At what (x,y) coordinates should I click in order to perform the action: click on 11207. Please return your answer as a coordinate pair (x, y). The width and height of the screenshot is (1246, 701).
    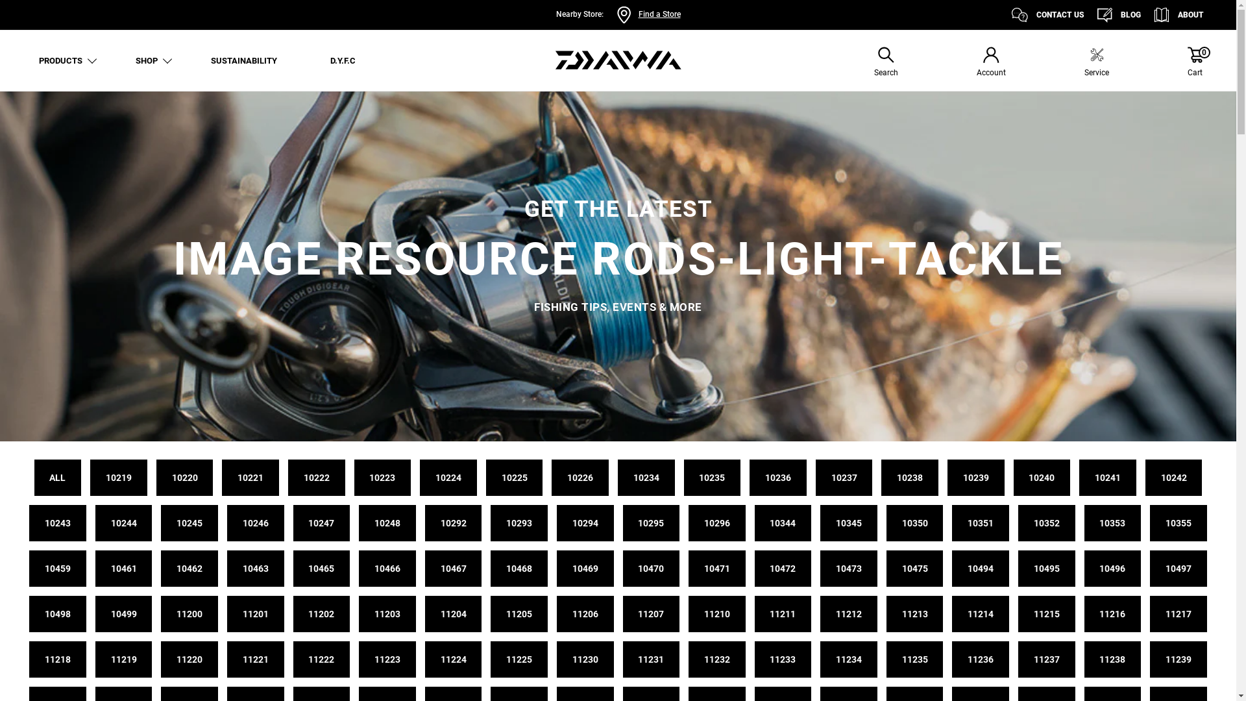
    Looking at the image, I should click on (652, 614).